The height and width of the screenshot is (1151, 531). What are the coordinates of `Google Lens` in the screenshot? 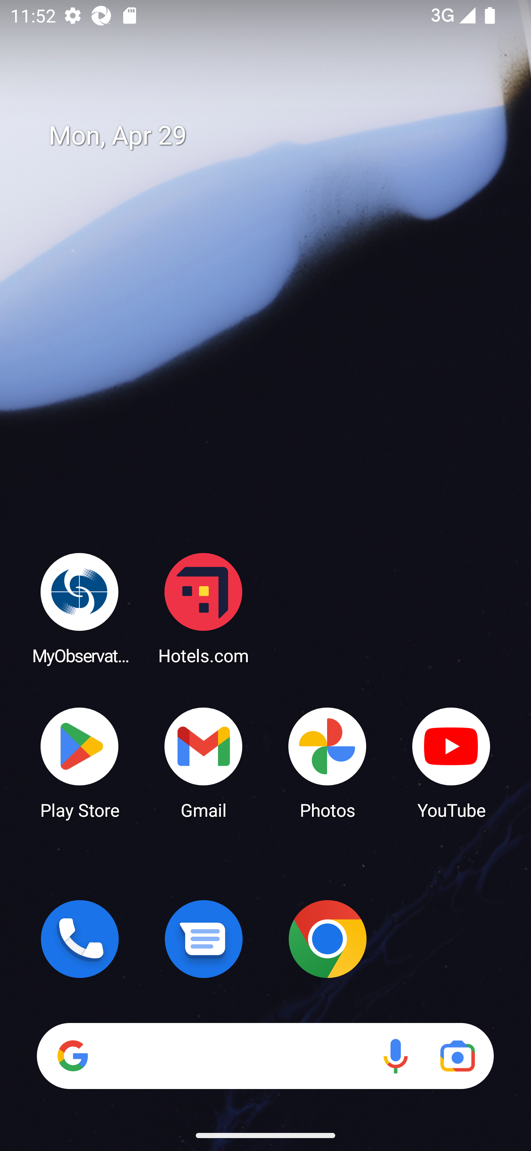 It's located at (457, 1056).